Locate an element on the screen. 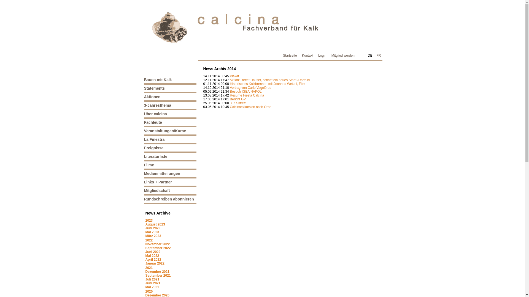 The image size is (529, 297). Mai 2021 is located at coordinates (152, 287).